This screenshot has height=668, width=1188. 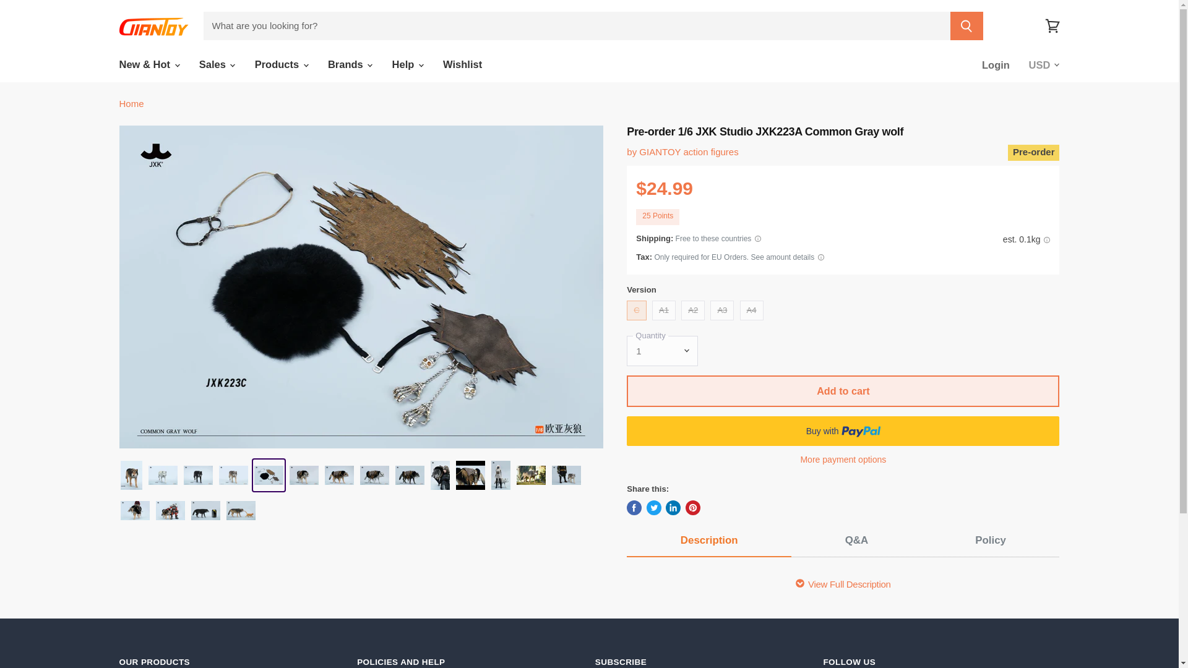 I want to click on Products, so click(x=281, y=64).